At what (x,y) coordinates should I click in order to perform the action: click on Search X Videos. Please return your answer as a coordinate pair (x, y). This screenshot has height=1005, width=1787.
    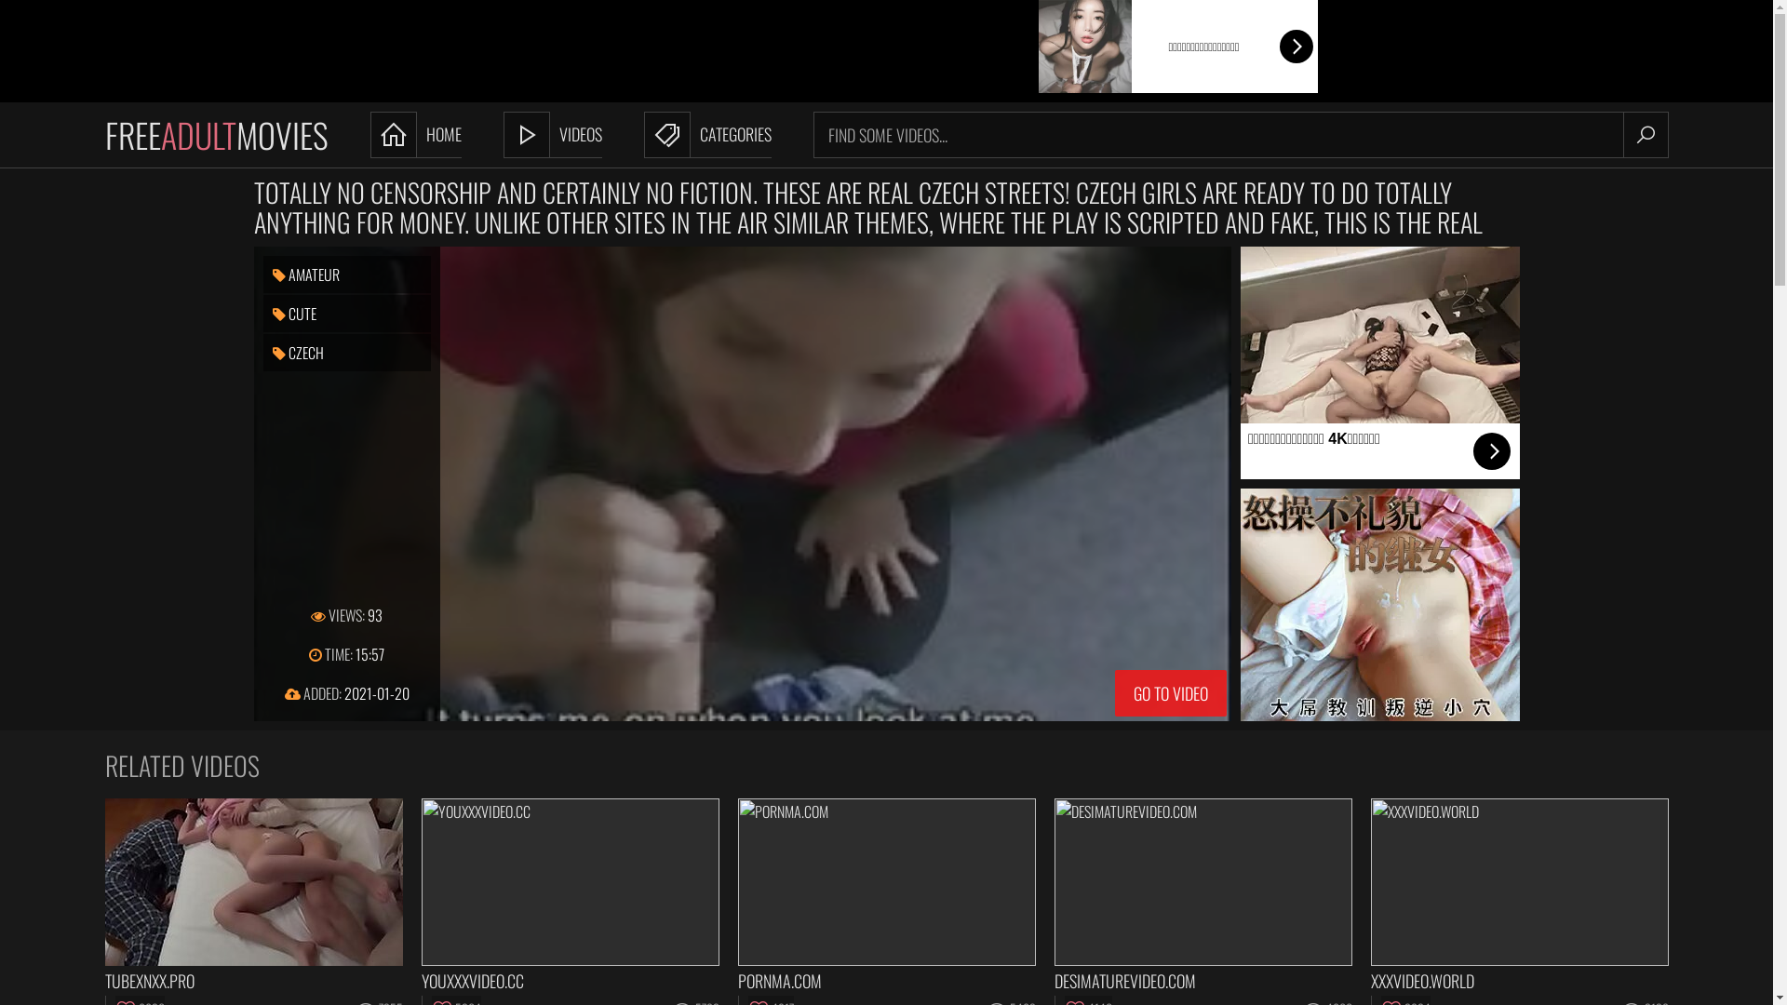
    Looking at the image, I should click on (1221, 135).